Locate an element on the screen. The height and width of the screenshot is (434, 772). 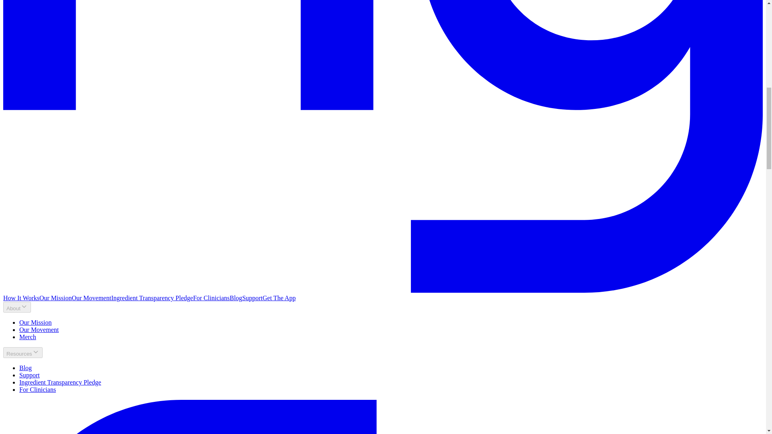
Support is located at coordinates (252, 298).